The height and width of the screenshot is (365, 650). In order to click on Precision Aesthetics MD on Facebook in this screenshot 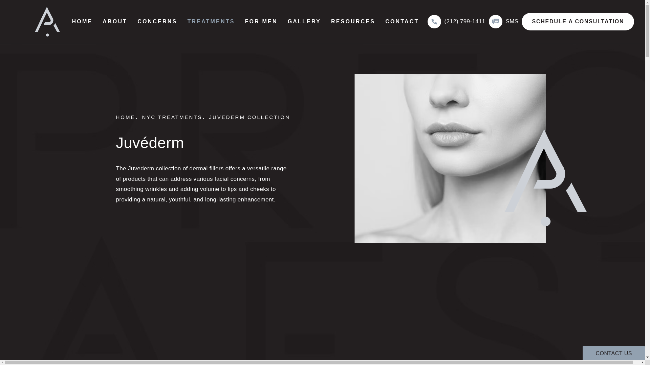, I will do `click(105, 270)`.